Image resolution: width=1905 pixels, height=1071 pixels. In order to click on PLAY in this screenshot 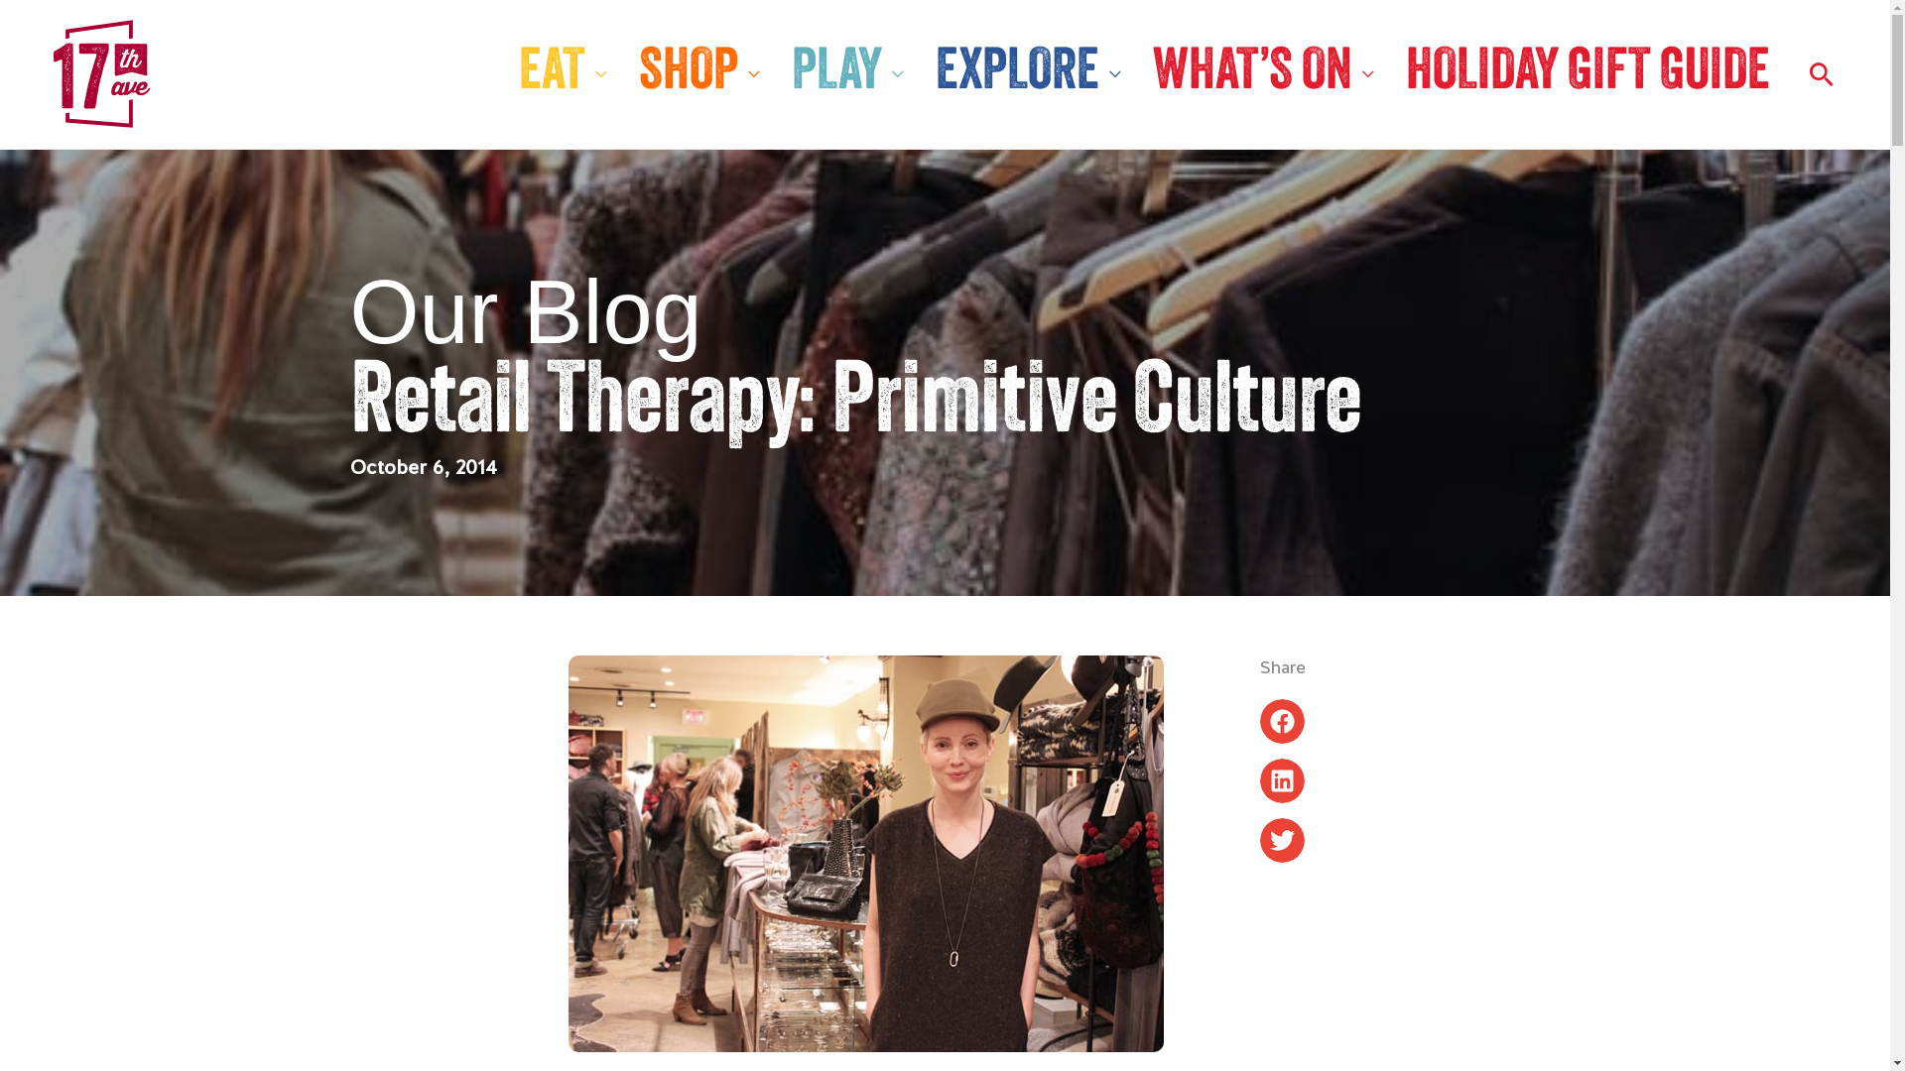, I will do `click(847, 74)`.